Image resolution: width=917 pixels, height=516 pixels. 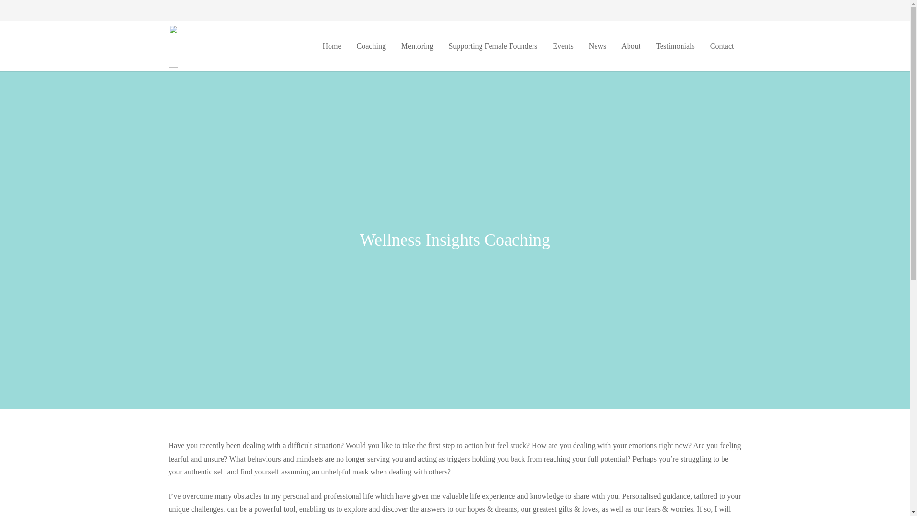 I want to click on Coaching, so click(x=371, y=46).